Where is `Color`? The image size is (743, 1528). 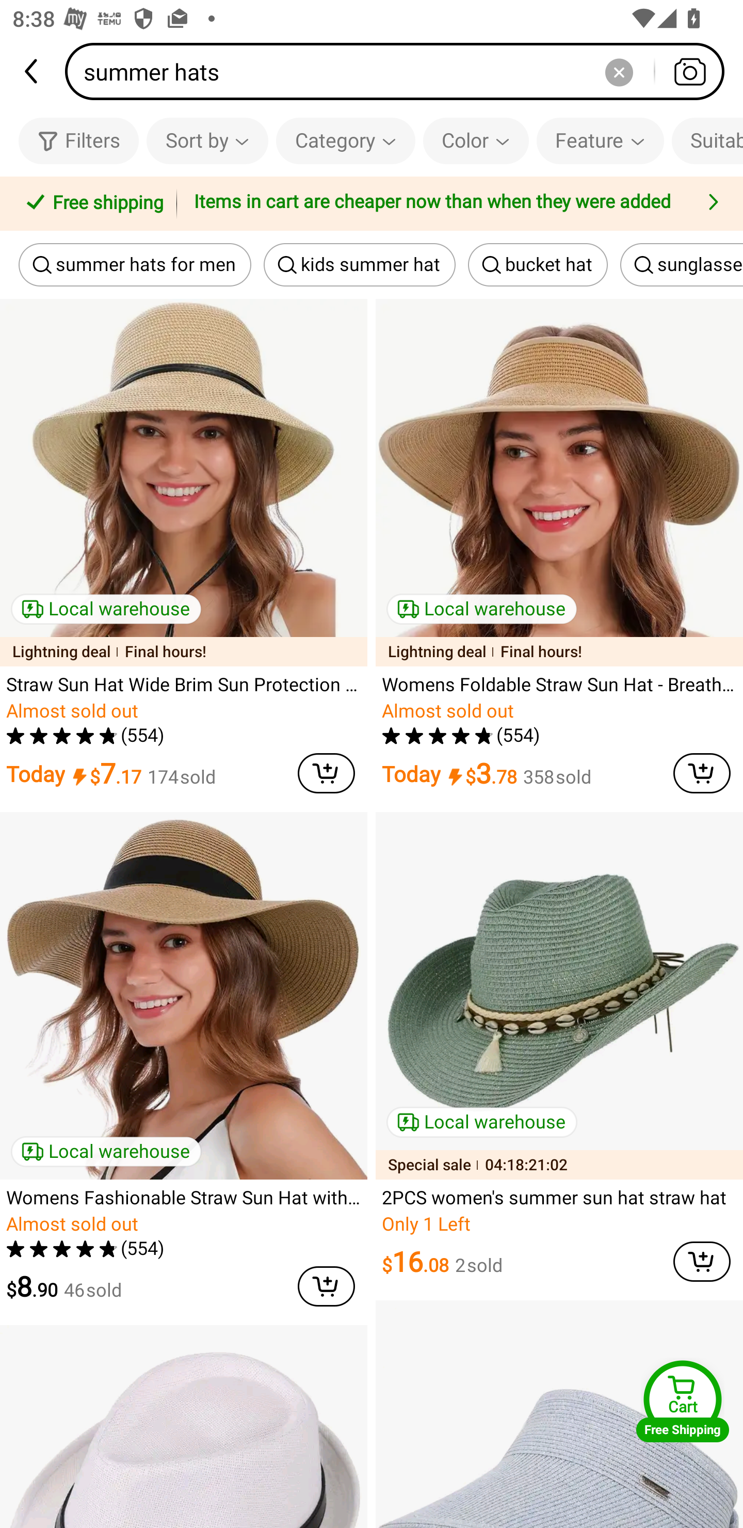
Color is located at coordinates (476, 140).